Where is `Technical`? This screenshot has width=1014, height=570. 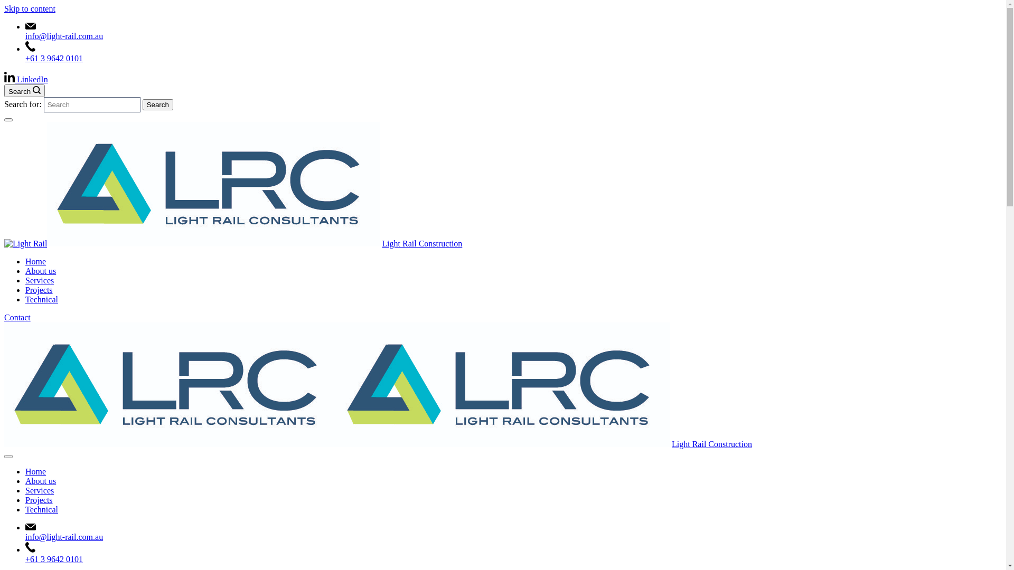
Technical is located at coordinates (42, 300).